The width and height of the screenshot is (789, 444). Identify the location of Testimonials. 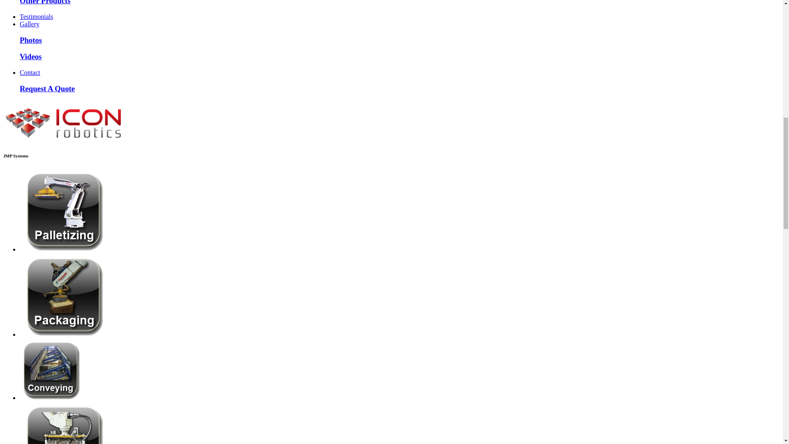
(37, 16).